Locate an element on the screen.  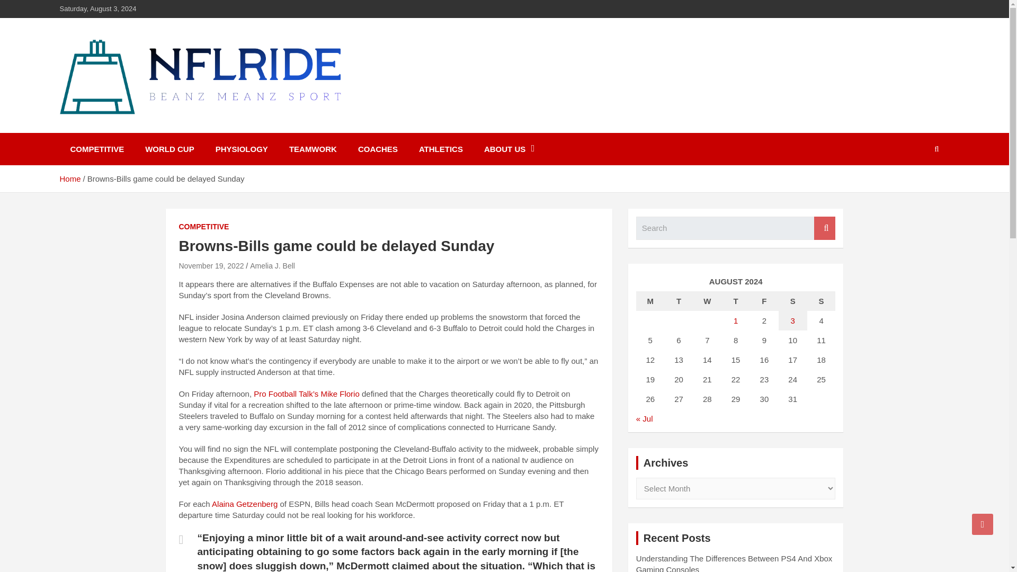
COACHES is located at coordinates (378, 149).